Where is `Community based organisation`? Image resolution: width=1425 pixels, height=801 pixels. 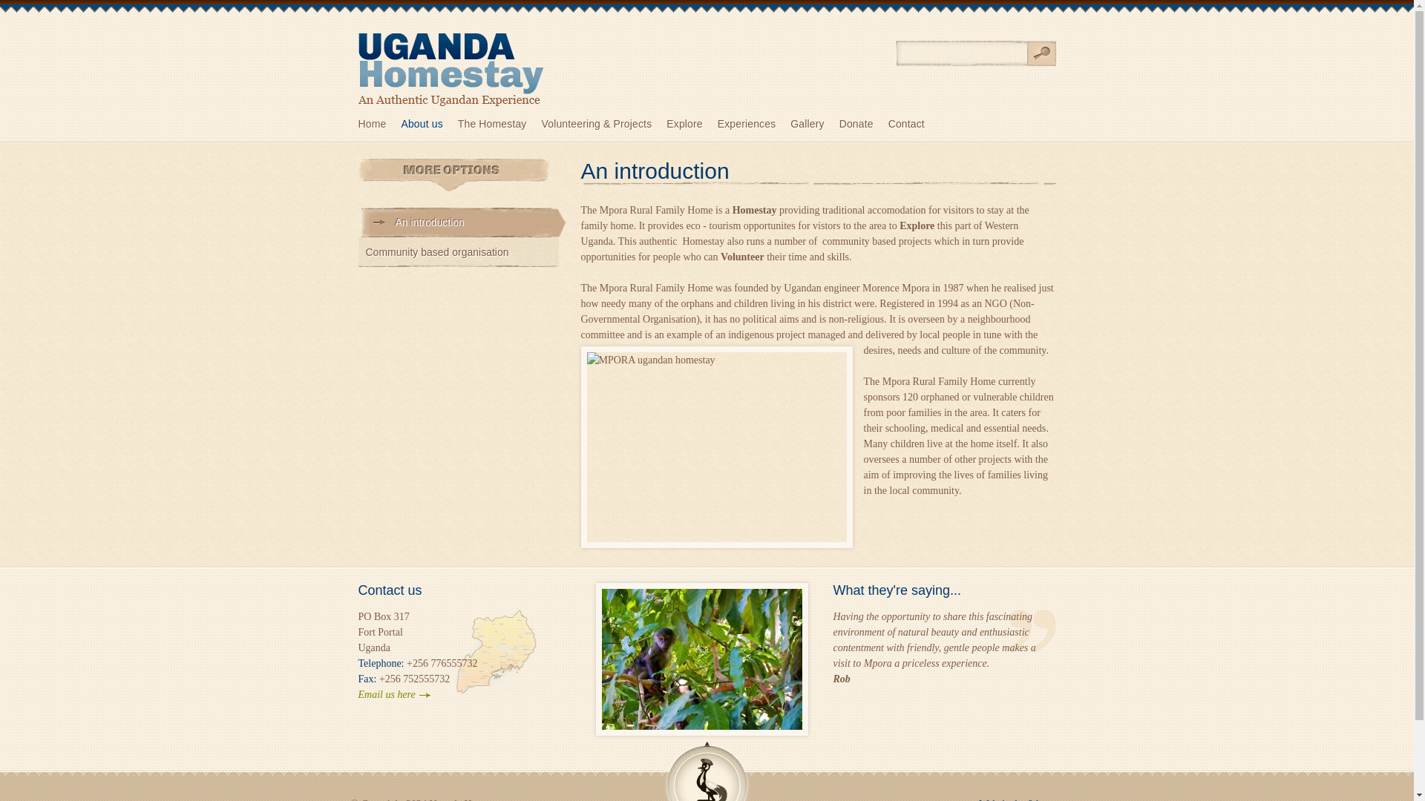 Community based organisation is located at coordinates (457, 251).